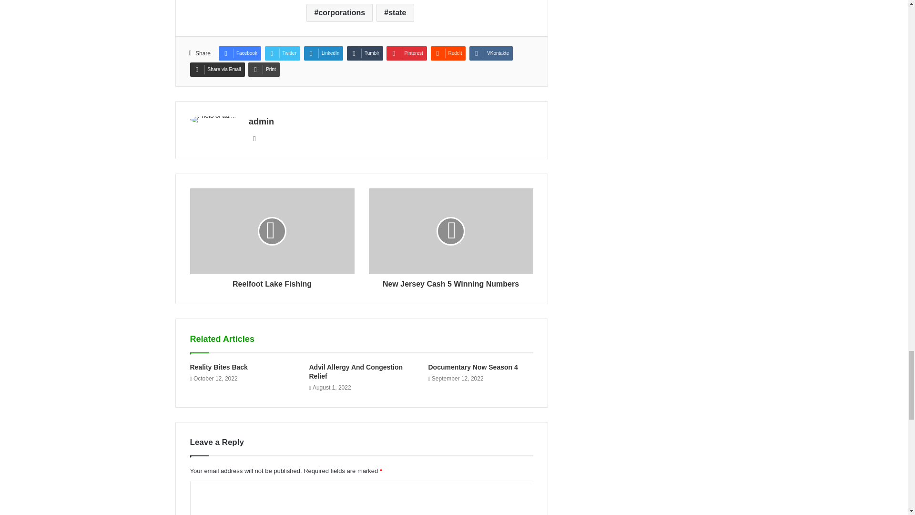 This screenshot has height=515, width=915. Describe the element at coordinates (339, 12) in the screenshot. I see `corporations` at that location.